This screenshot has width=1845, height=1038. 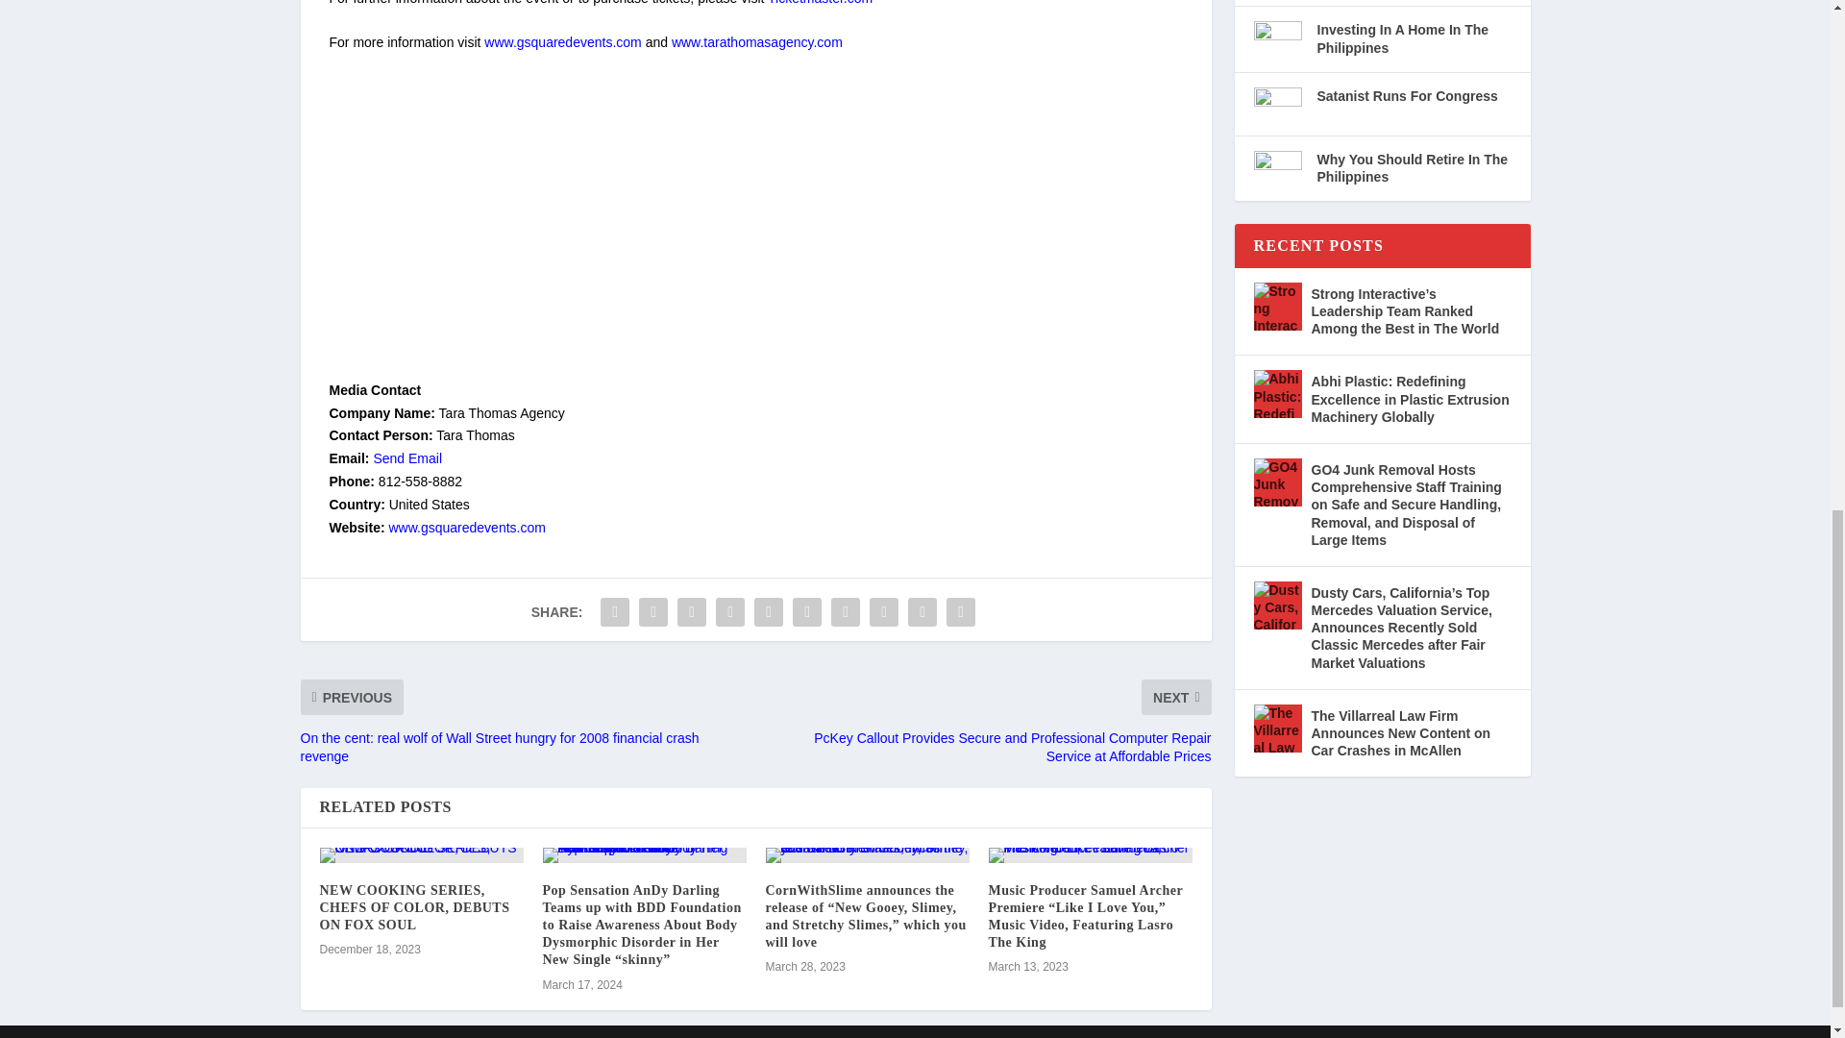 I want to click on Send Email, so click(x=407, y=457).